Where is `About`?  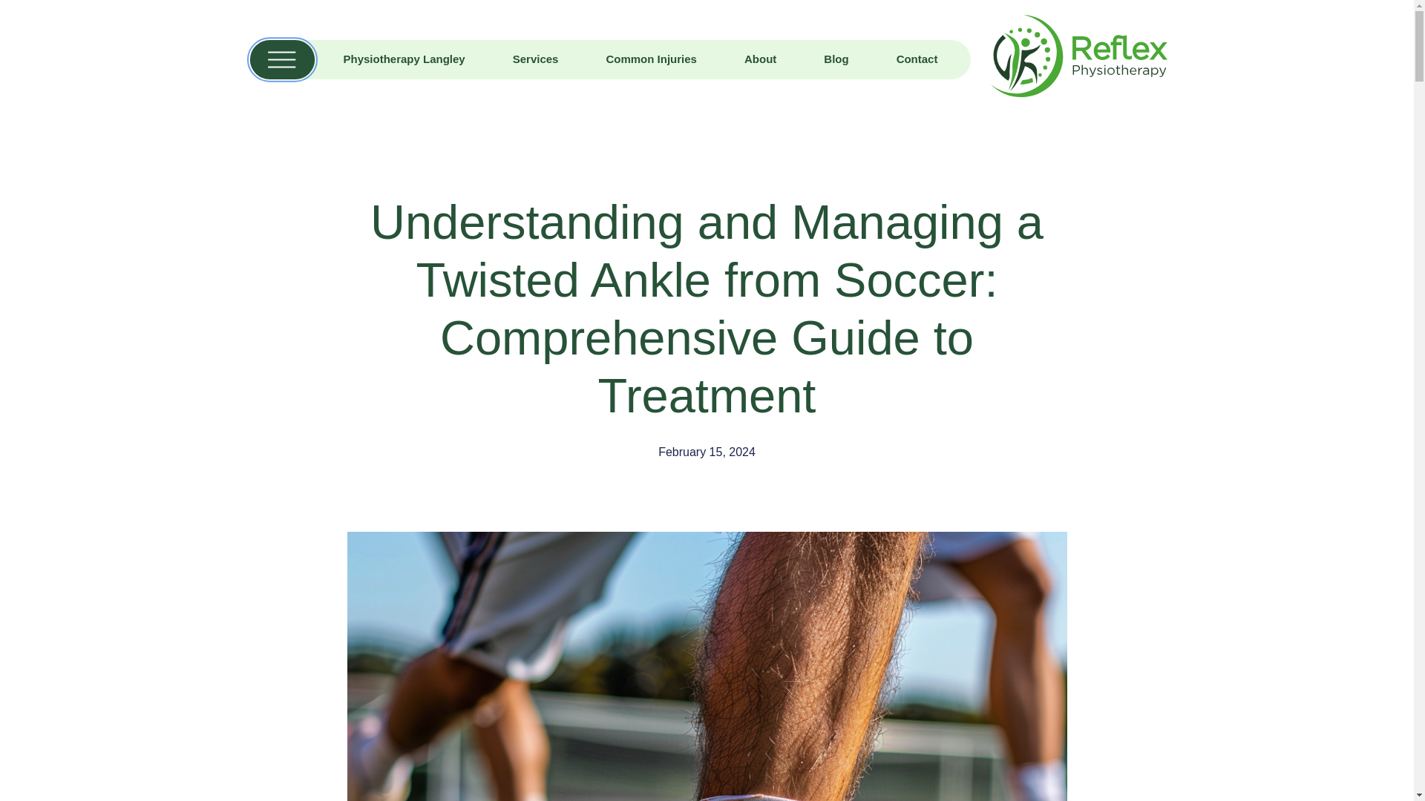
About is located at coordinates (760, 59).